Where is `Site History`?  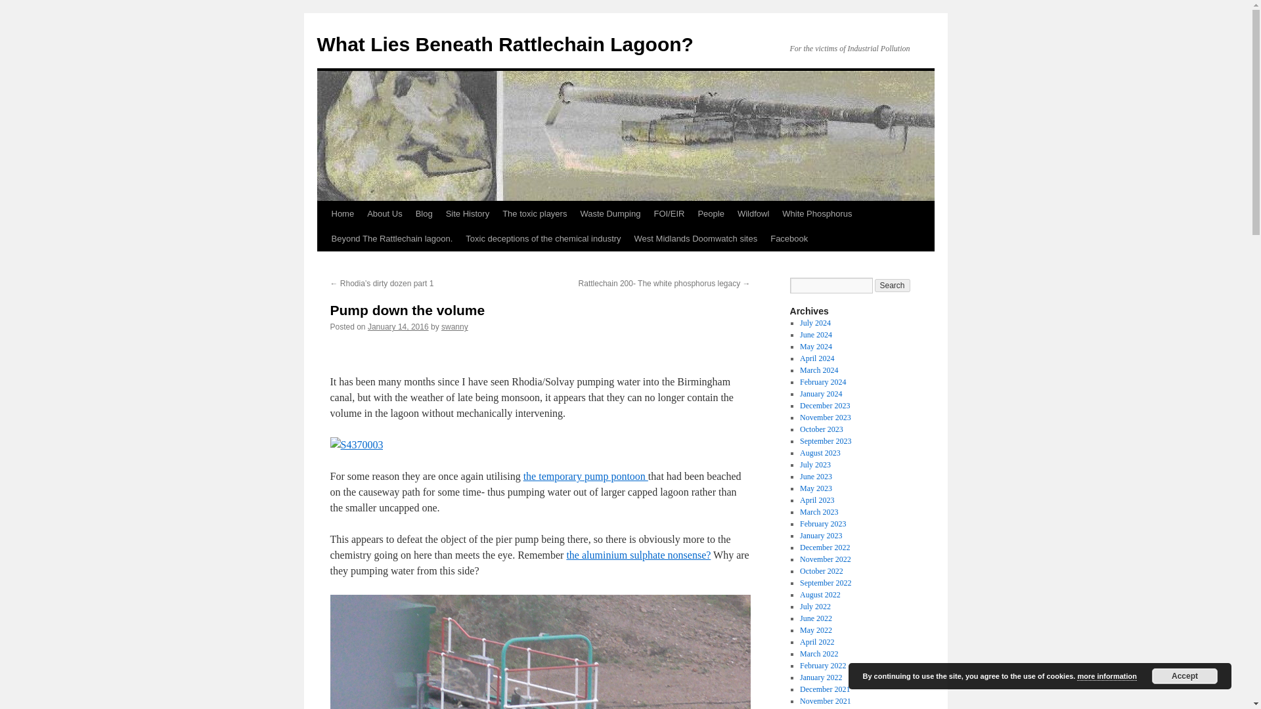 Site History is located at coordinates (467, 213).